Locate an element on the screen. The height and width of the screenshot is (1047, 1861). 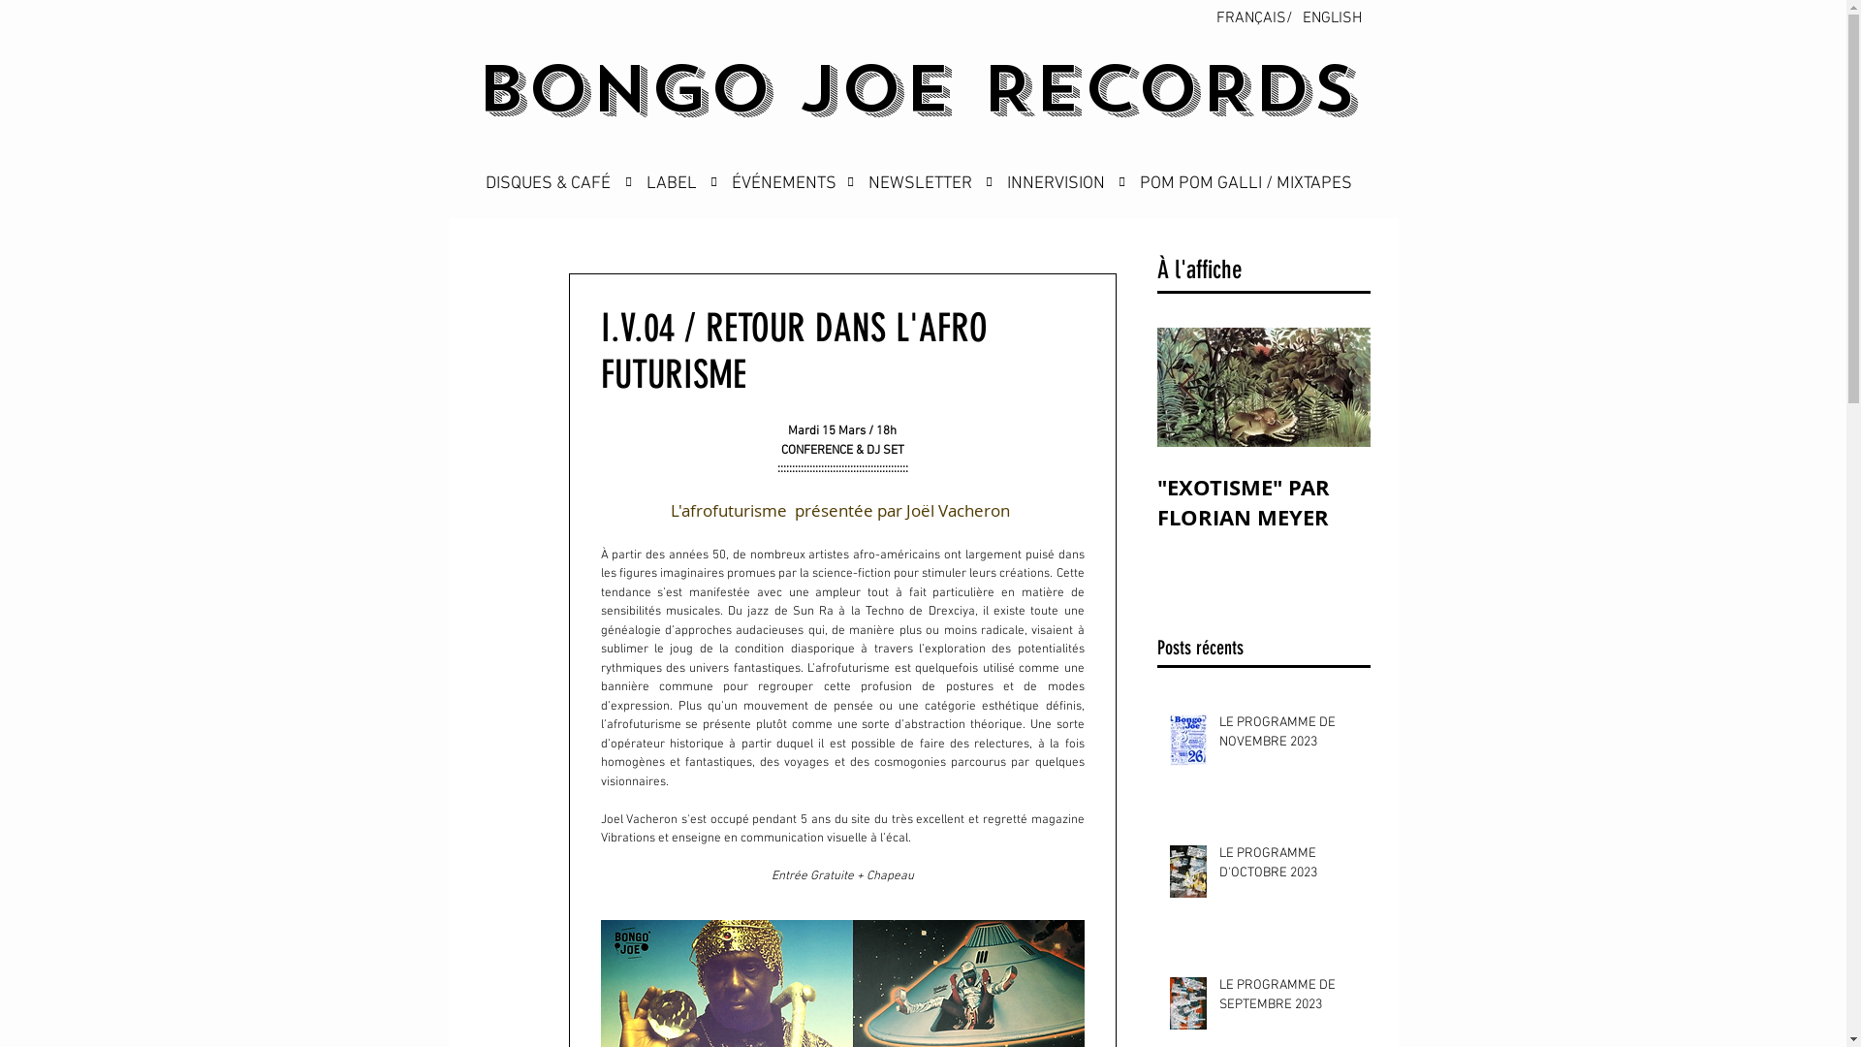
LE PROGRAMME DE NOVEMBRE 2023 is located at coordinates (1289, 737).